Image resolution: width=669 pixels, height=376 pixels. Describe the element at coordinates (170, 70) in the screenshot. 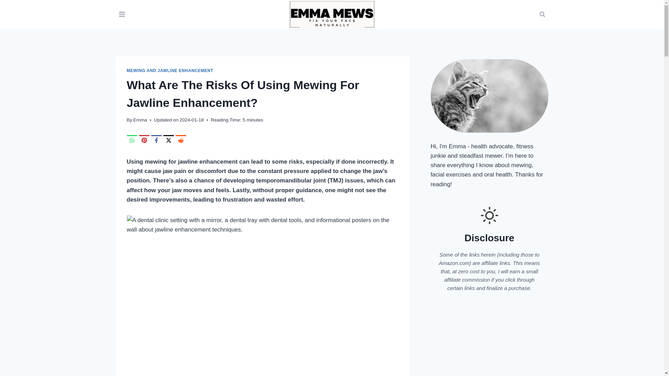

I see `MEWING AND JAWLINE ENHANCEMENT` at that location.